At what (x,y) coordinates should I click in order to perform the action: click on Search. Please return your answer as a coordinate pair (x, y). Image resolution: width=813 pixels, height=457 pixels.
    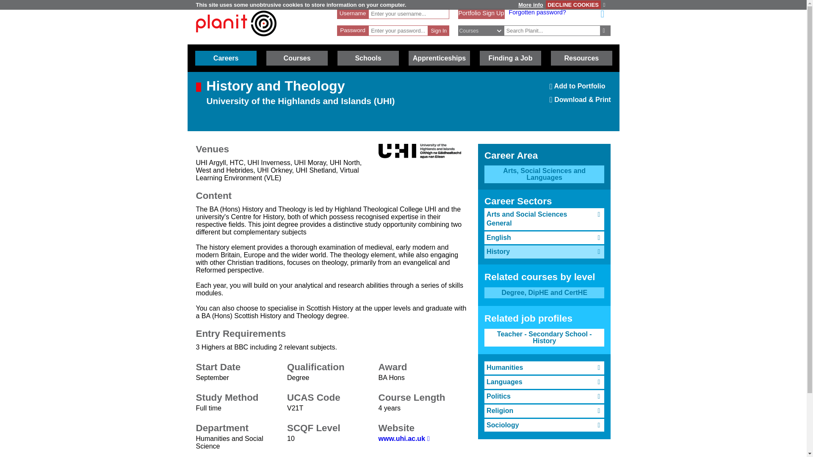
    Looking at the image, I should click on (606, 30).